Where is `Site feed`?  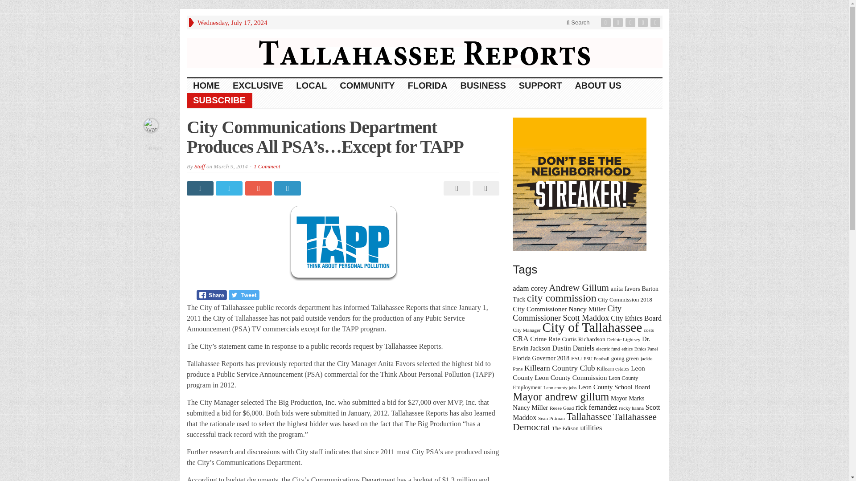 Site feed is located at coordinates (656, 22).